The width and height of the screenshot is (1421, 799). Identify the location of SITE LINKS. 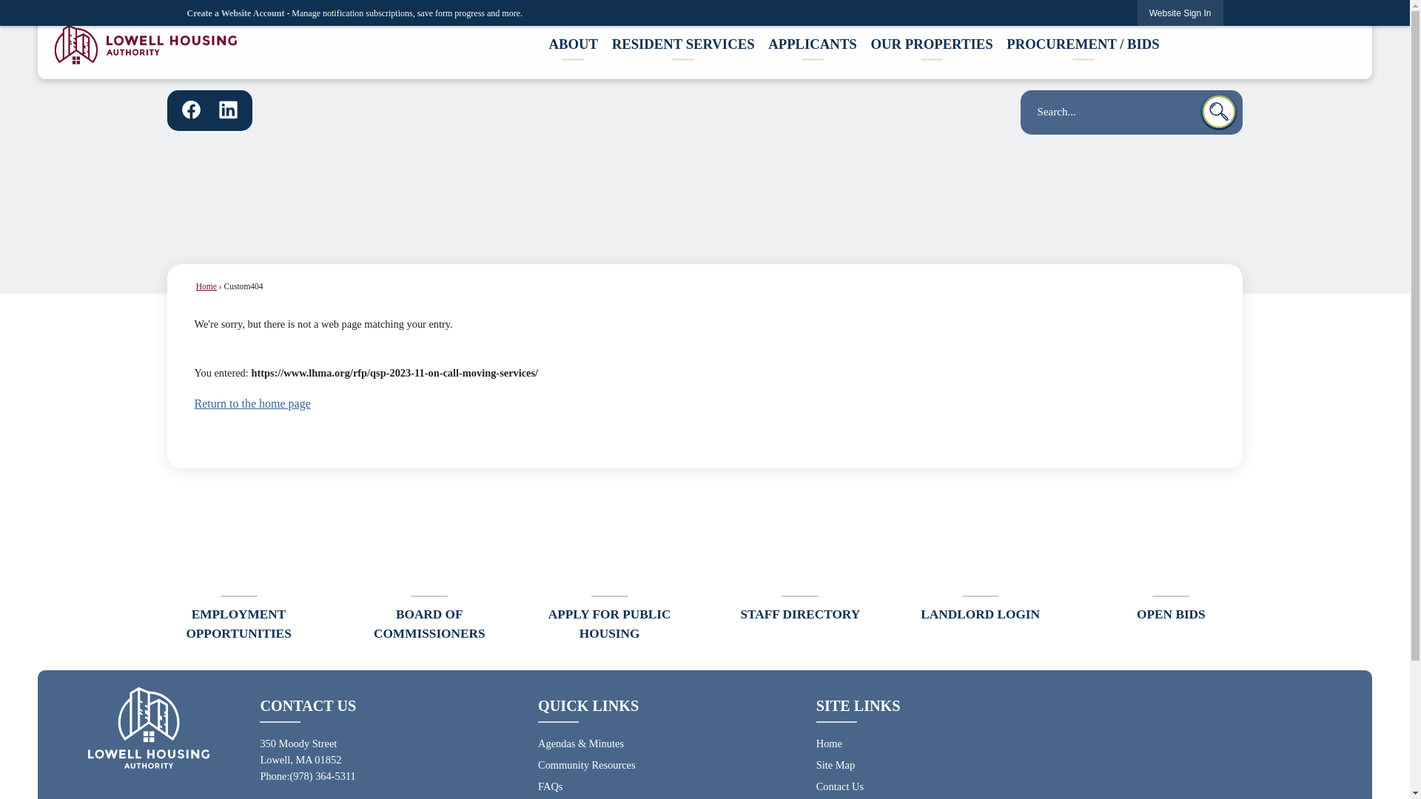
(859, 706).